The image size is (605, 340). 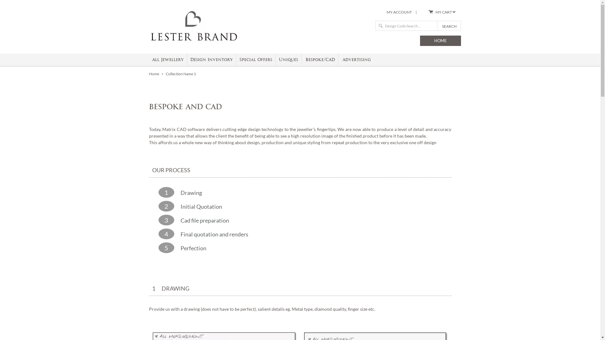 What do you see at coordinates (211, 234) in the screenshot?
I see `Final quotation and renders` at bounding box center [211, 234].